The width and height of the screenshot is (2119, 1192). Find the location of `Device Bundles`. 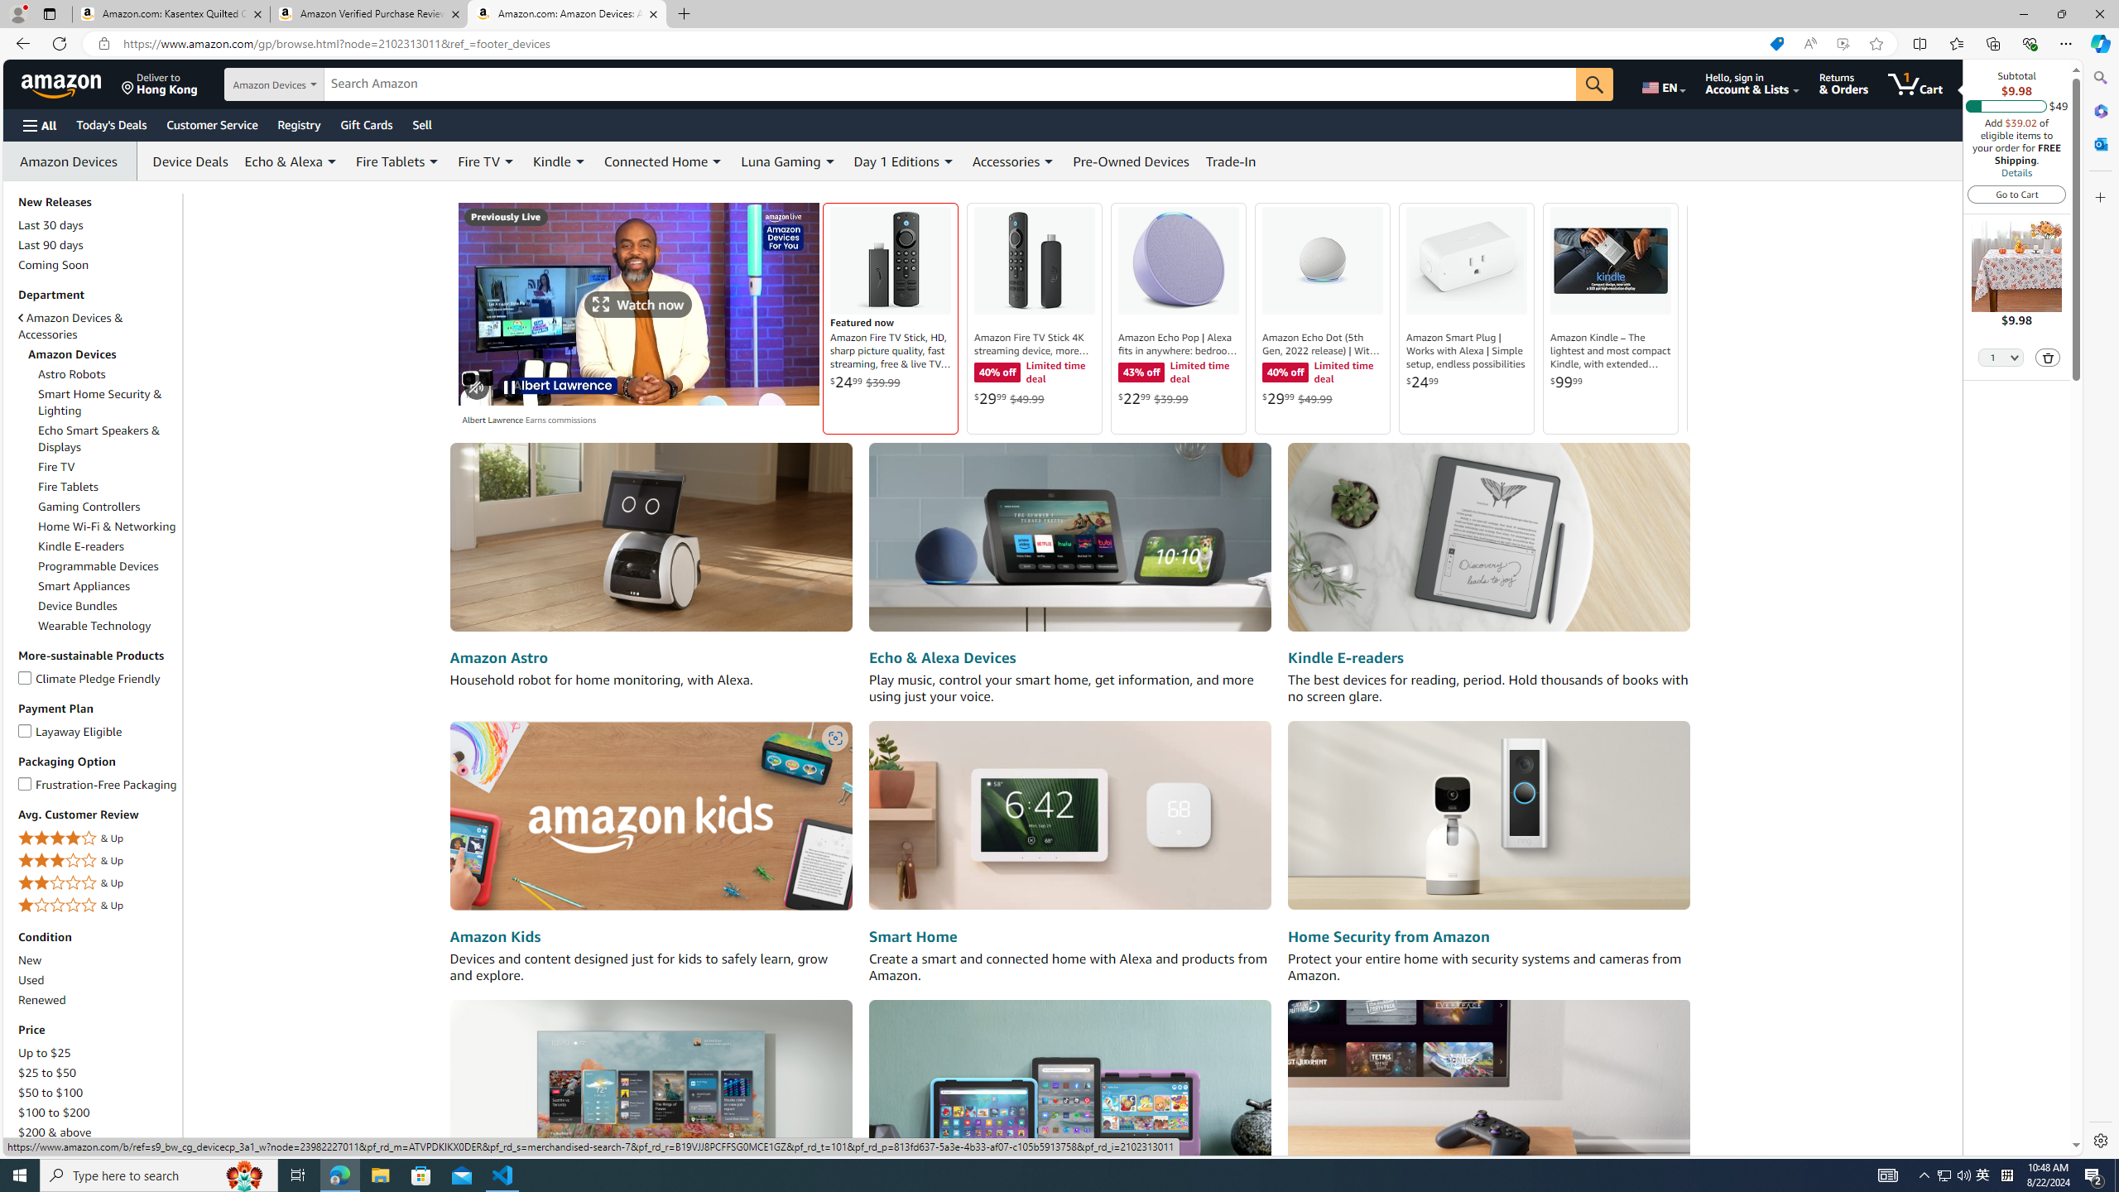

Device Bundles is located at coordinates (108, 605).